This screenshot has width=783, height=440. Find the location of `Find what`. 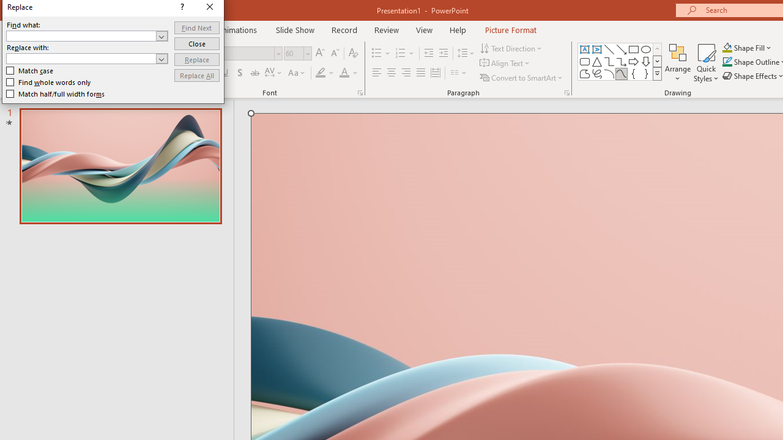

Find what is located at coordinates (81, 35).